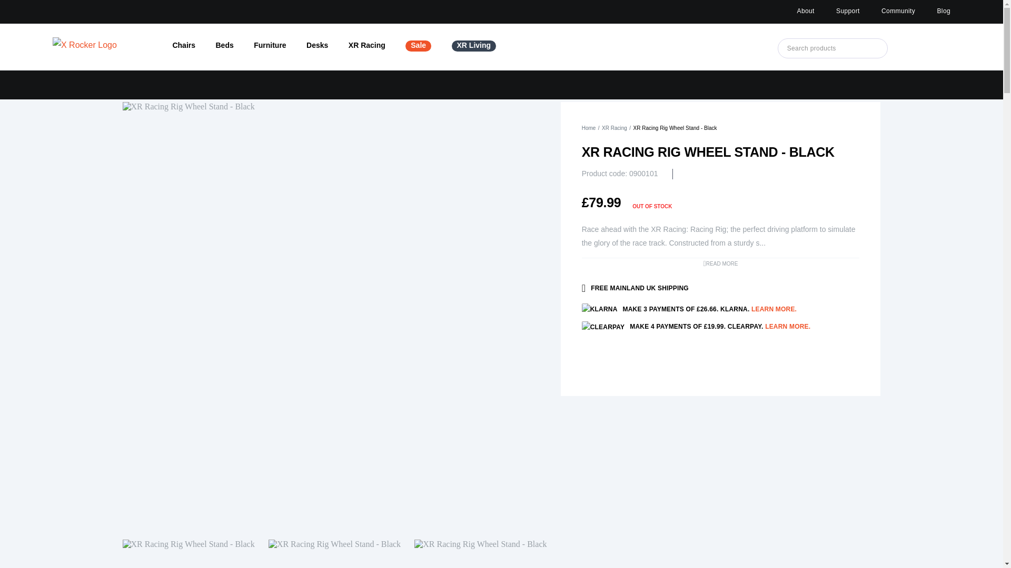 This screenshot has height=568, width=1011. I want to click on View Cart, so click(932, 48).